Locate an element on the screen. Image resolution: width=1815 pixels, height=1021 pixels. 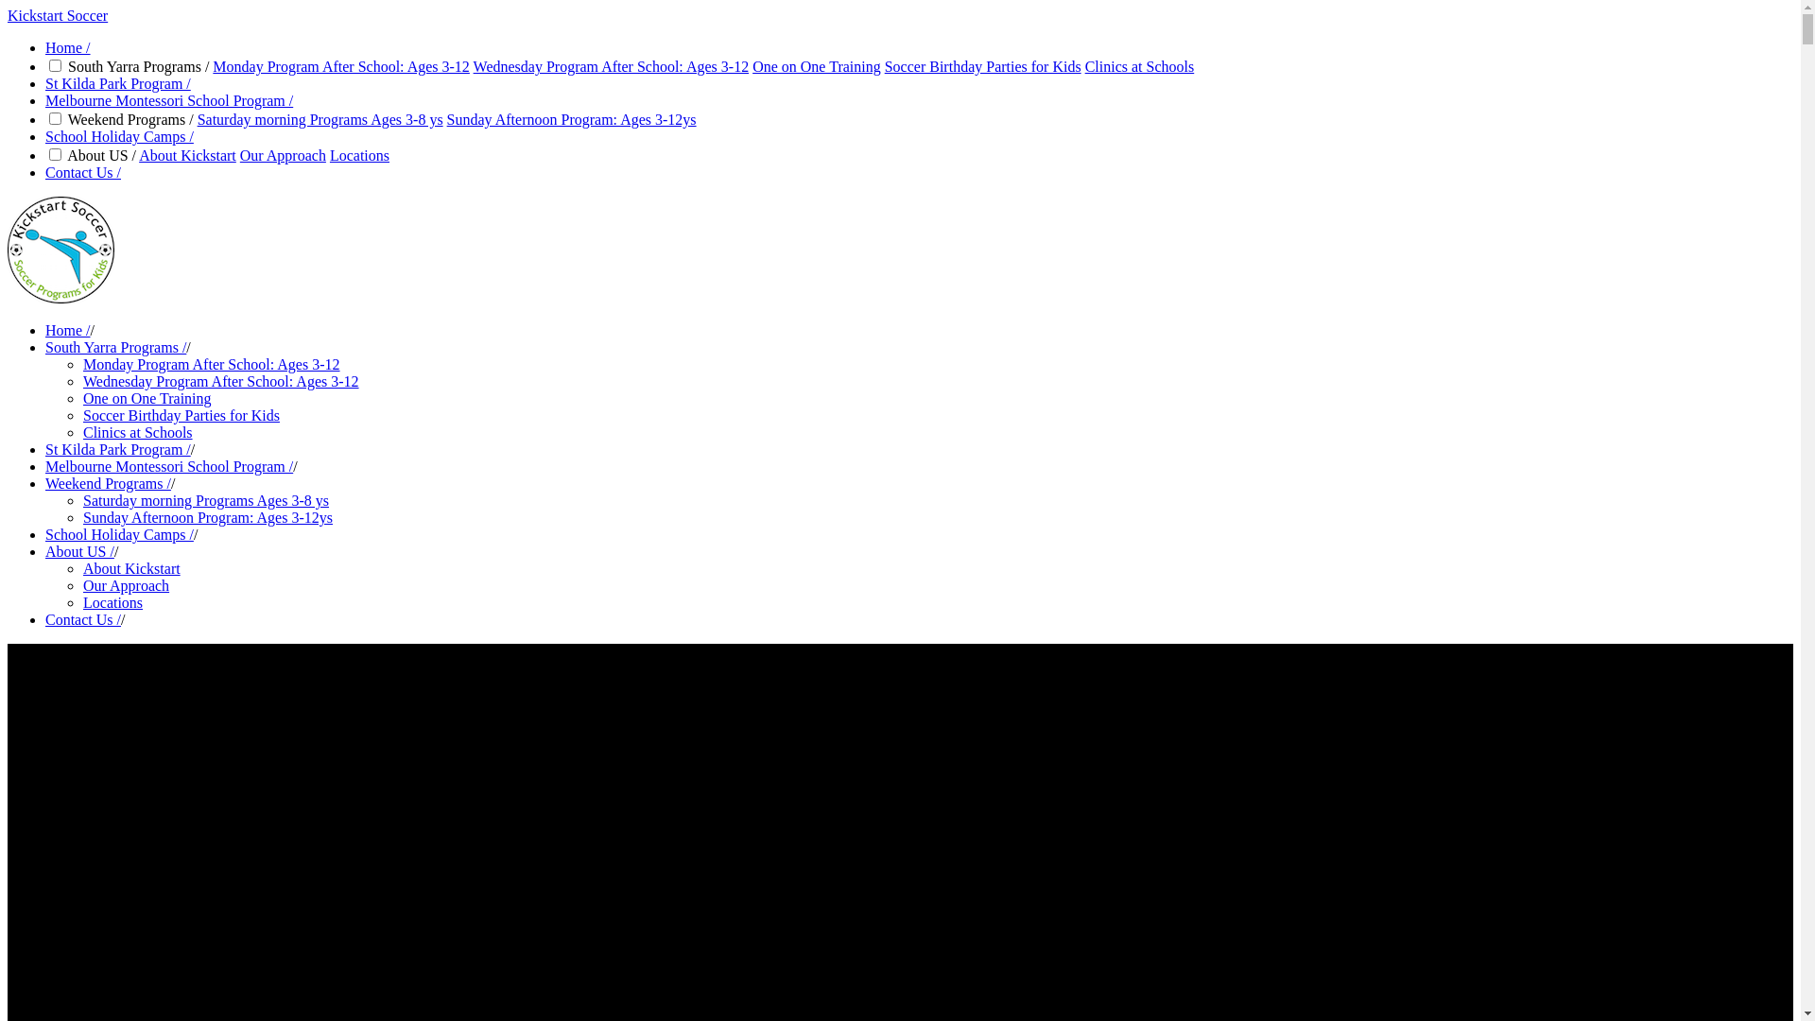
Our Approach is located at coordinates (127, 586).